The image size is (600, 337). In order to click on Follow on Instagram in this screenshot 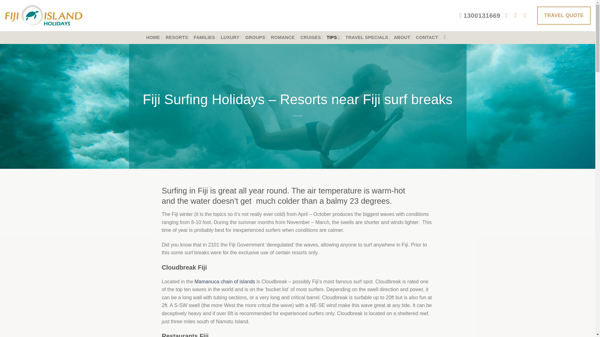, I will do `click(517, 16)`.